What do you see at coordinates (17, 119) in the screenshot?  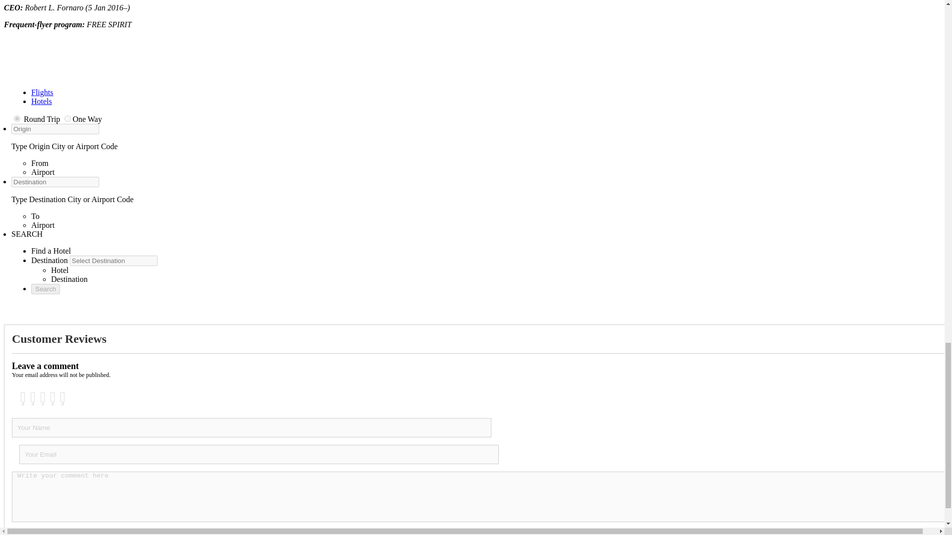 I see `0` at bounding box center [17, 119].